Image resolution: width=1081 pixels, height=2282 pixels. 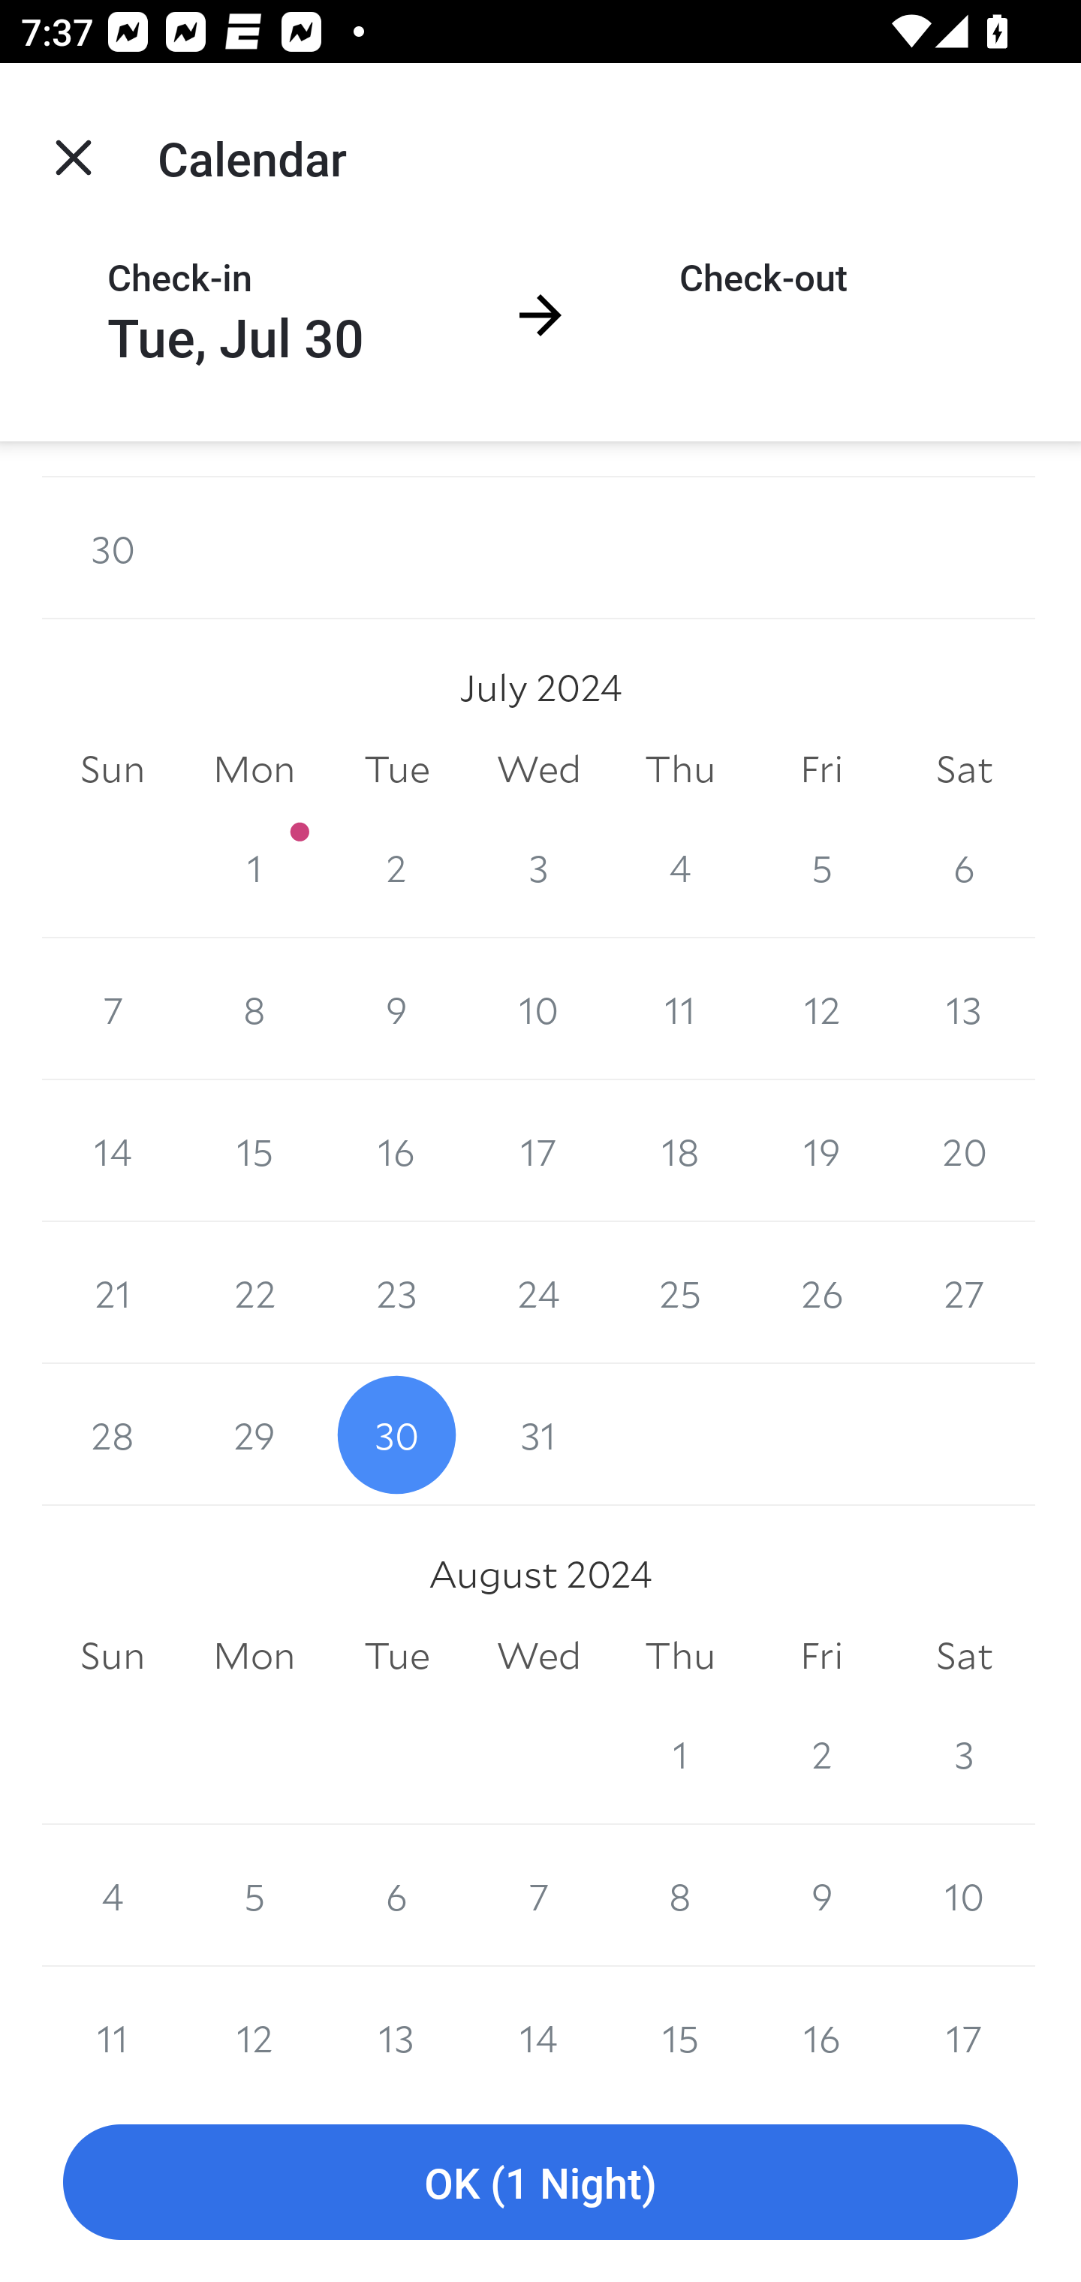 I want to click on Mon, so click(x=254, y=769).